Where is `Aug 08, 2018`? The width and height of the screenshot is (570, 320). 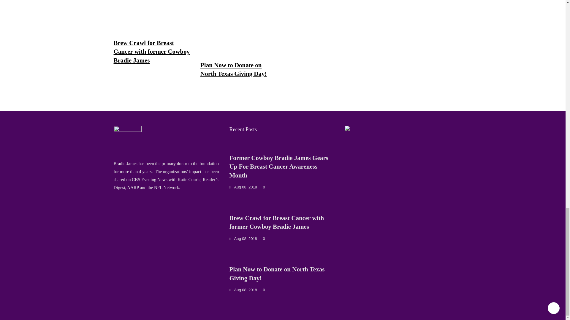
Aug 08, 2018 is located at coordinates (243, 187).